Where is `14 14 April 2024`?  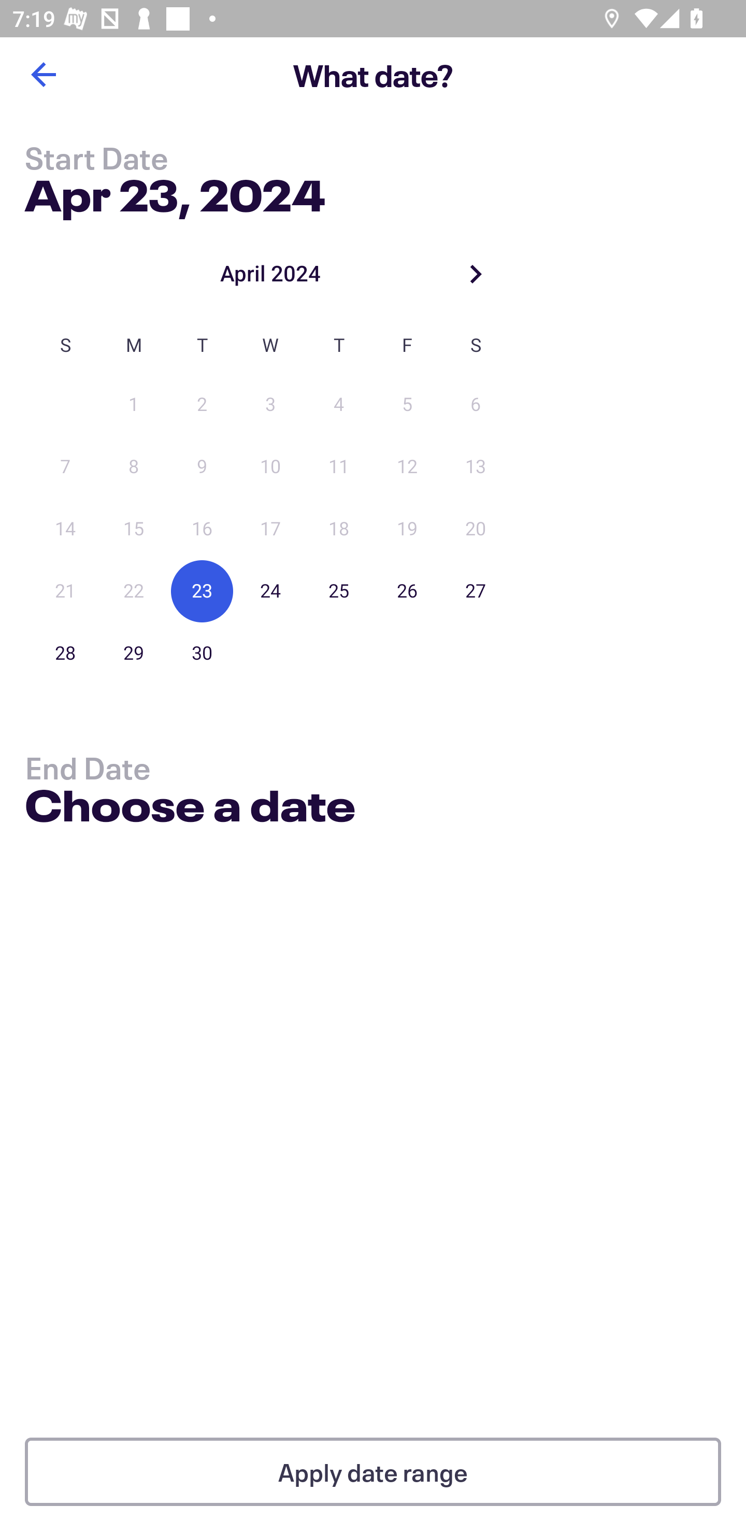 14 14 April 2024 is located at coordinates (65, 529).